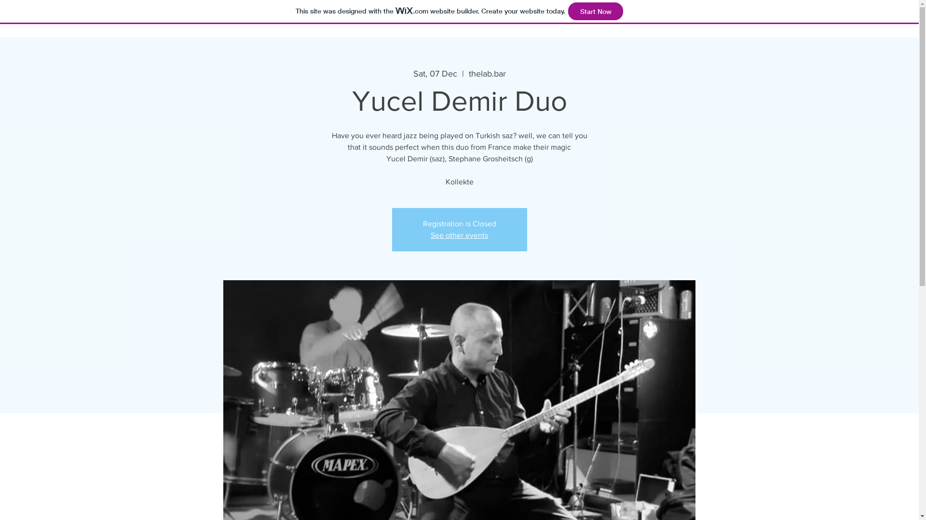 The width and height of the screenshot is (926, 520). I want to click on See other events, so click(459, 235).